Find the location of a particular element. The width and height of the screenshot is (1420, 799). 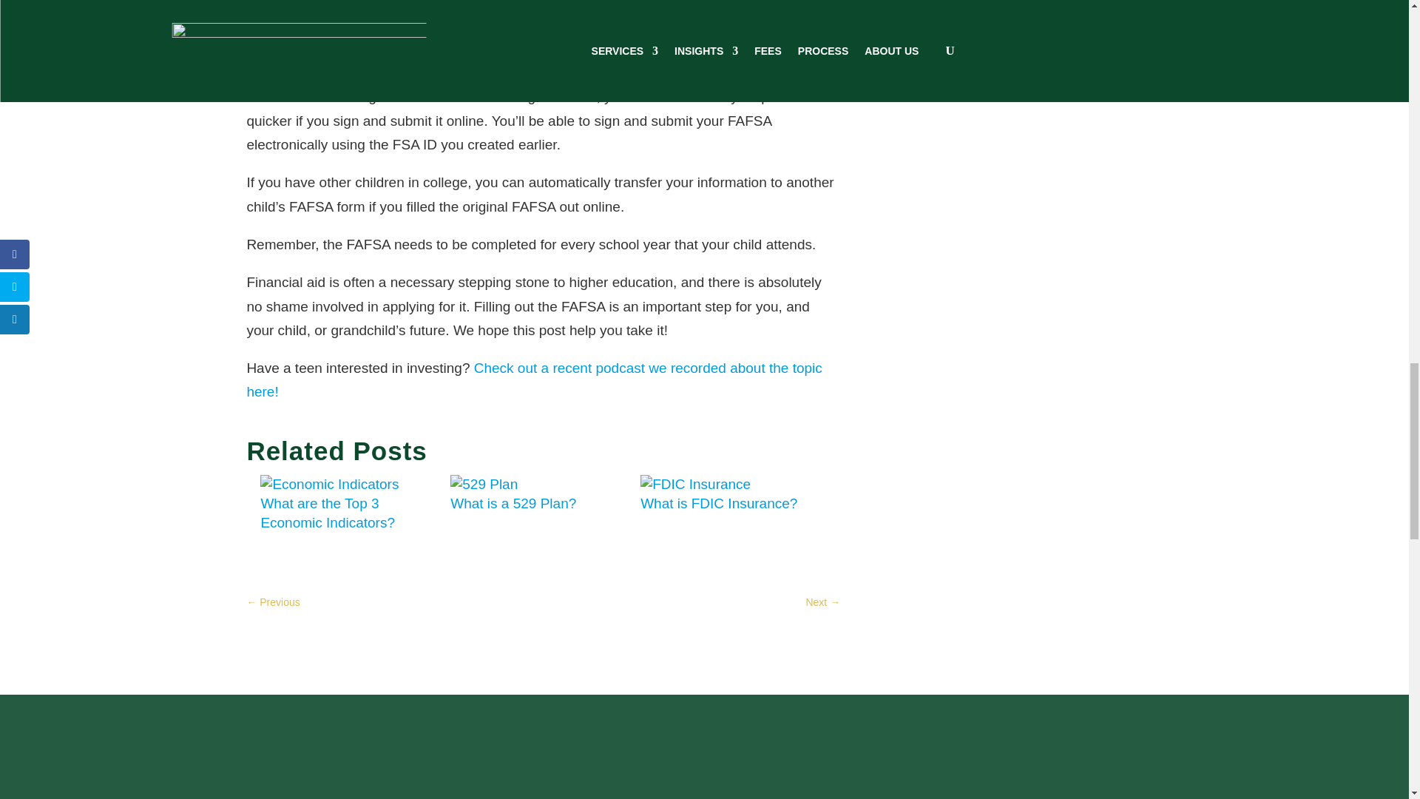

What are the Top 3 Economic Indicators? is located at coordinates (329, 503).